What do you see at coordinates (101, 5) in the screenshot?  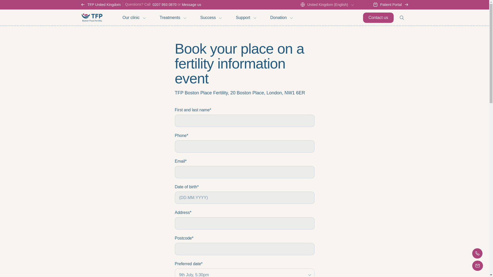 I see `TFP United Kingdom` at bounding box center [101, 5].